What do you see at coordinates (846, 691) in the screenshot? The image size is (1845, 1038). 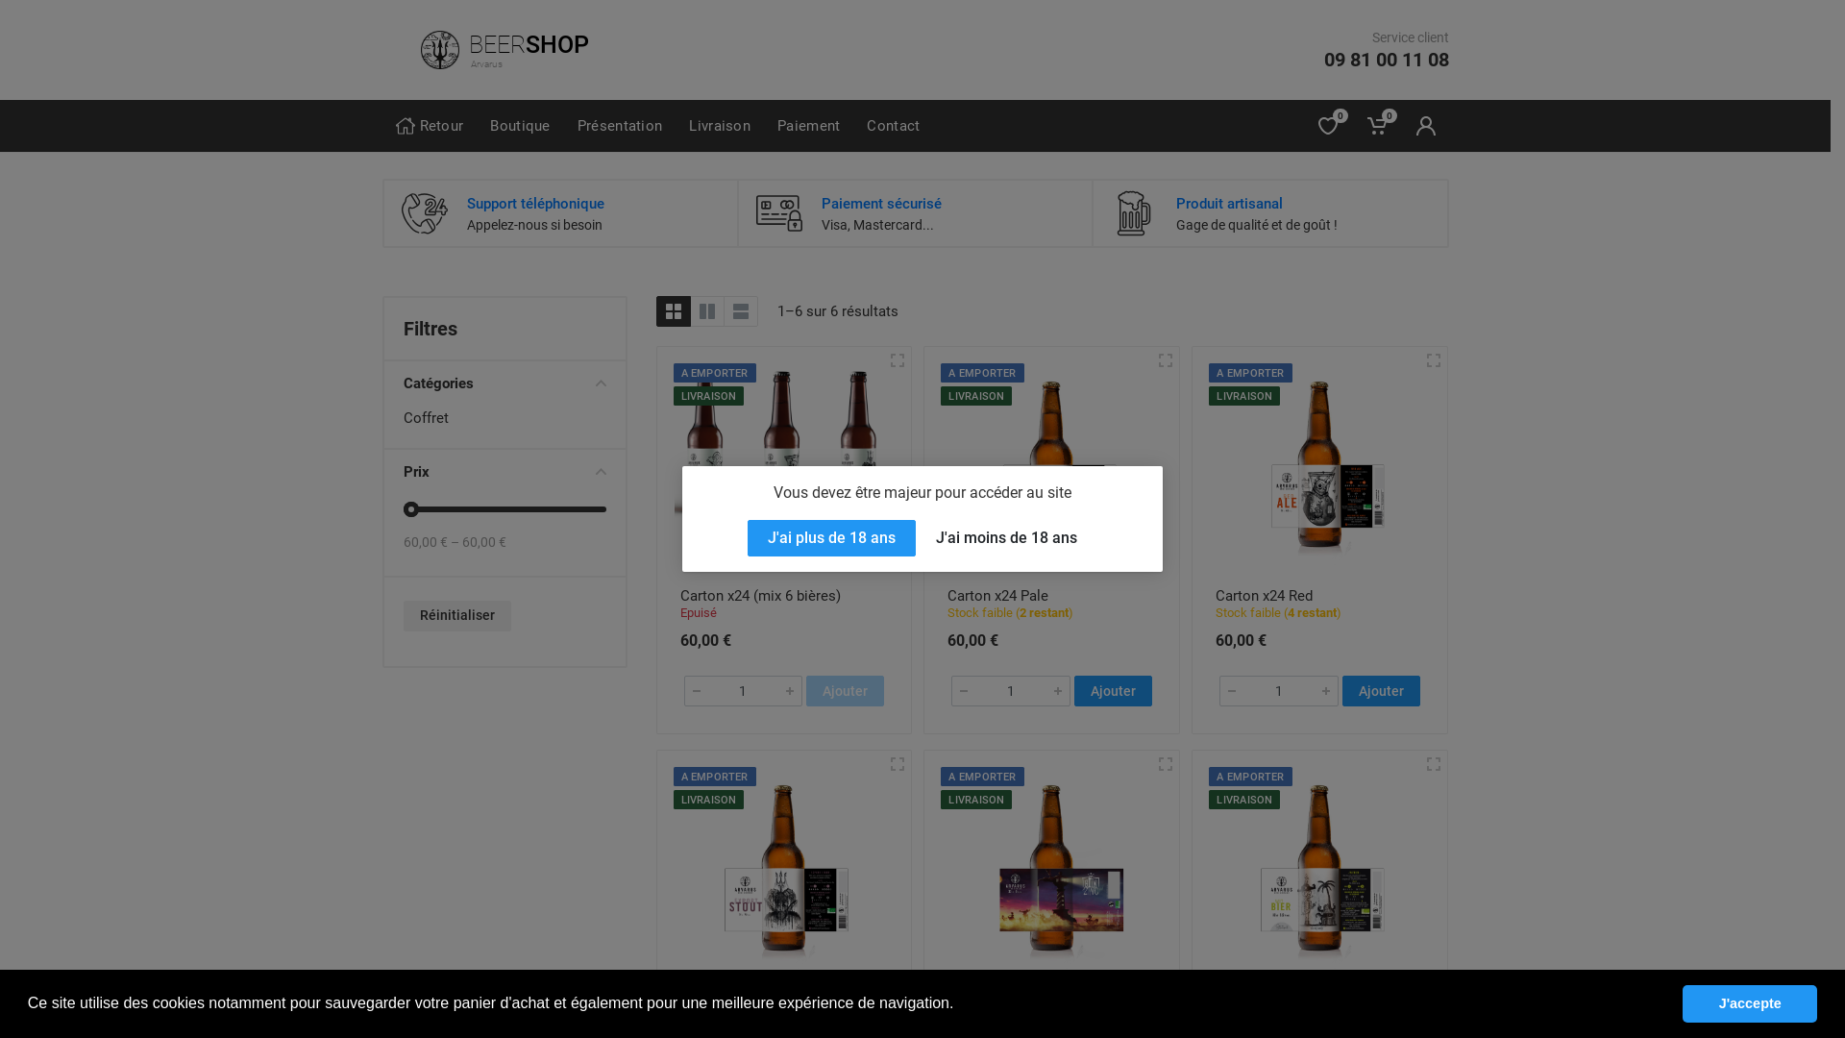 I see `Ajouter` at bounding box center [846, 691].